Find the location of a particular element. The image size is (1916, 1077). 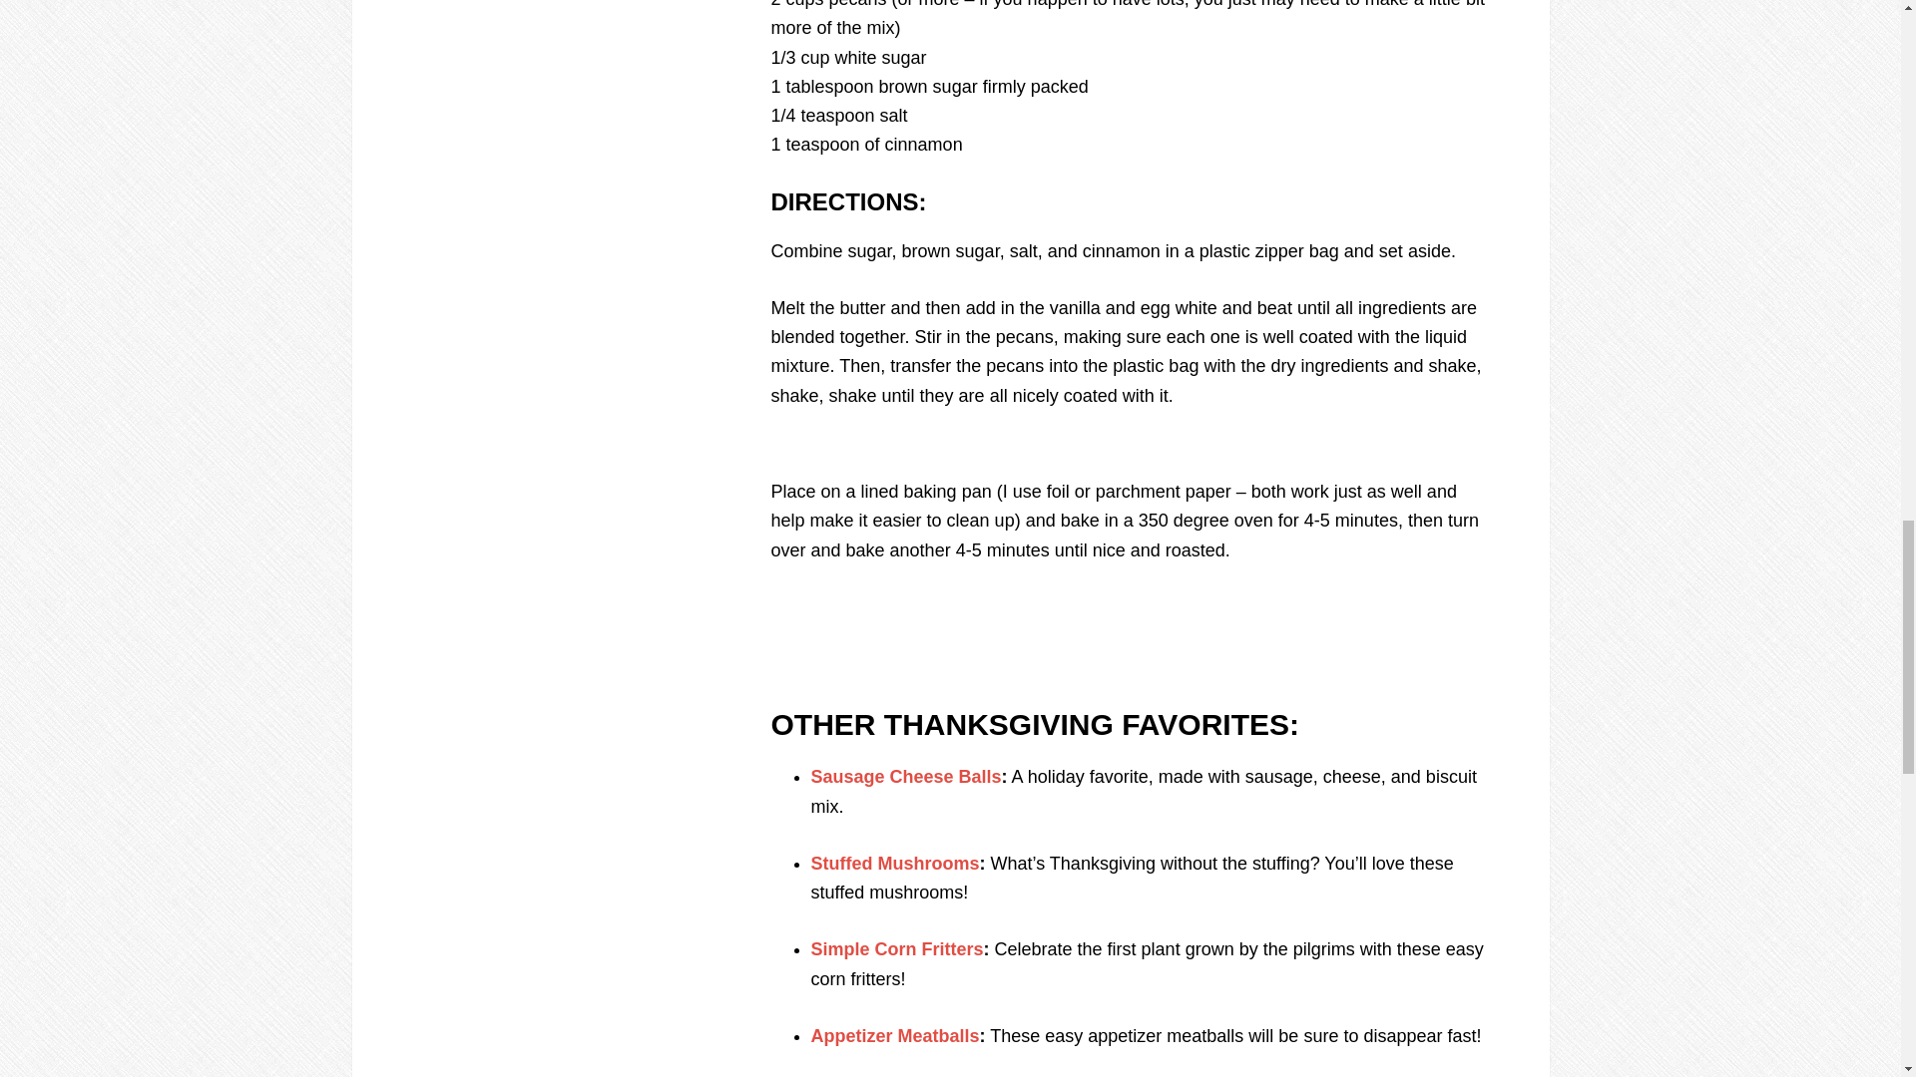

Advertisement is located at coordinates (1130, 605).